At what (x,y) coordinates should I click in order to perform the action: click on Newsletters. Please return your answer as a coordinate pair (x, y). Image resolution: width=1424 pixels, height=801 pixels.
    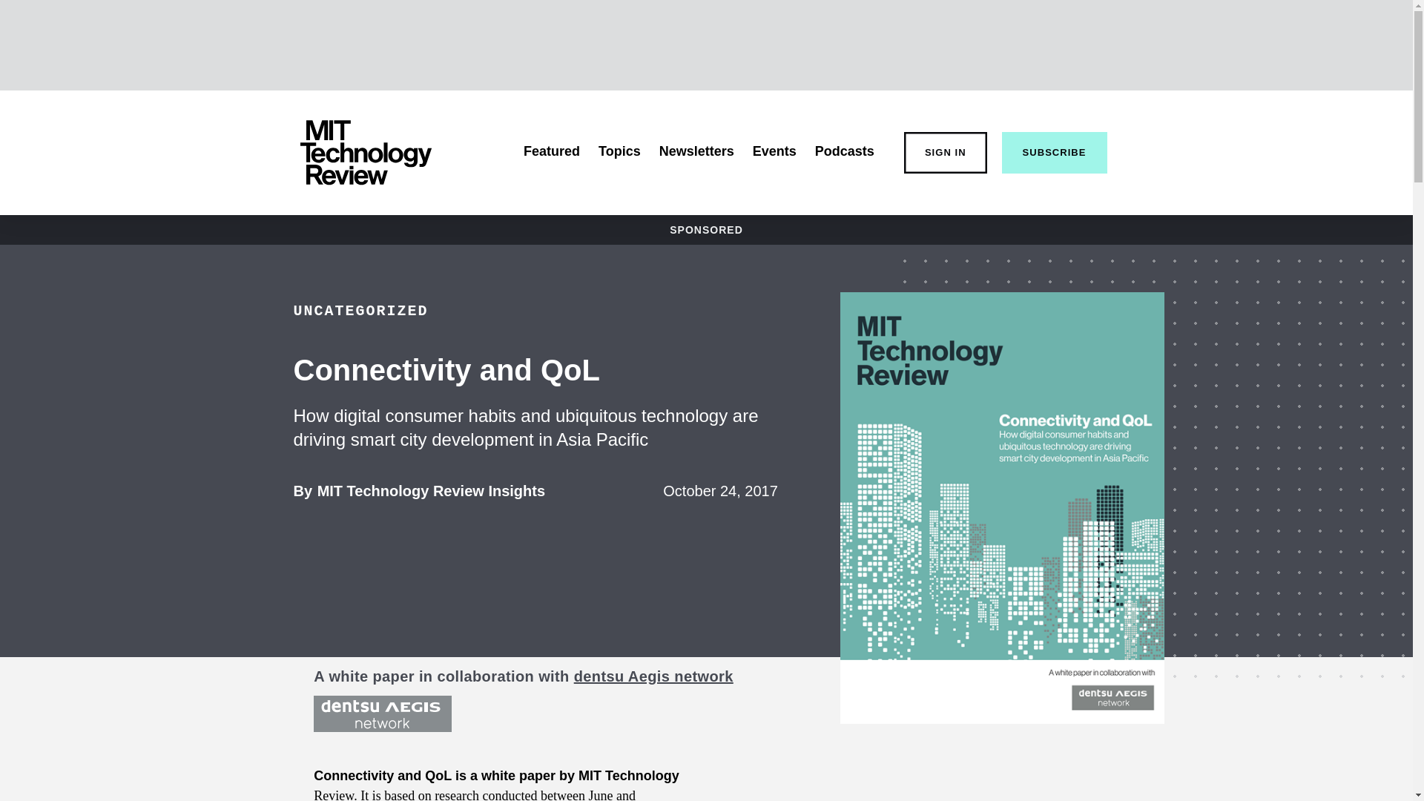
    Looking at the image, I should click on (432, 491).